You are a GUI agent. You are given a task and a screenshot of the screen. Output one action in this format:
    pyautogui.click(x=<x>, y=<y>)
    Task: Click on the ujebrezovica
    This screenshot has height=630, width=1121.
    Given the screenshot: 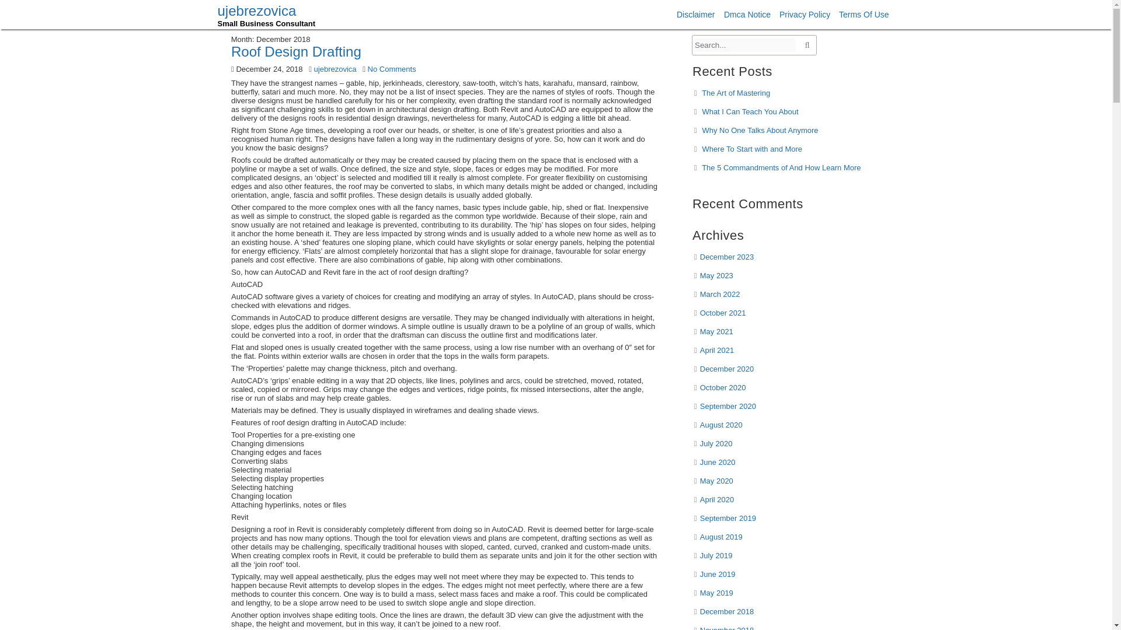 What is the action you would take?
    pyautogui.click(x=385, y=211)
    